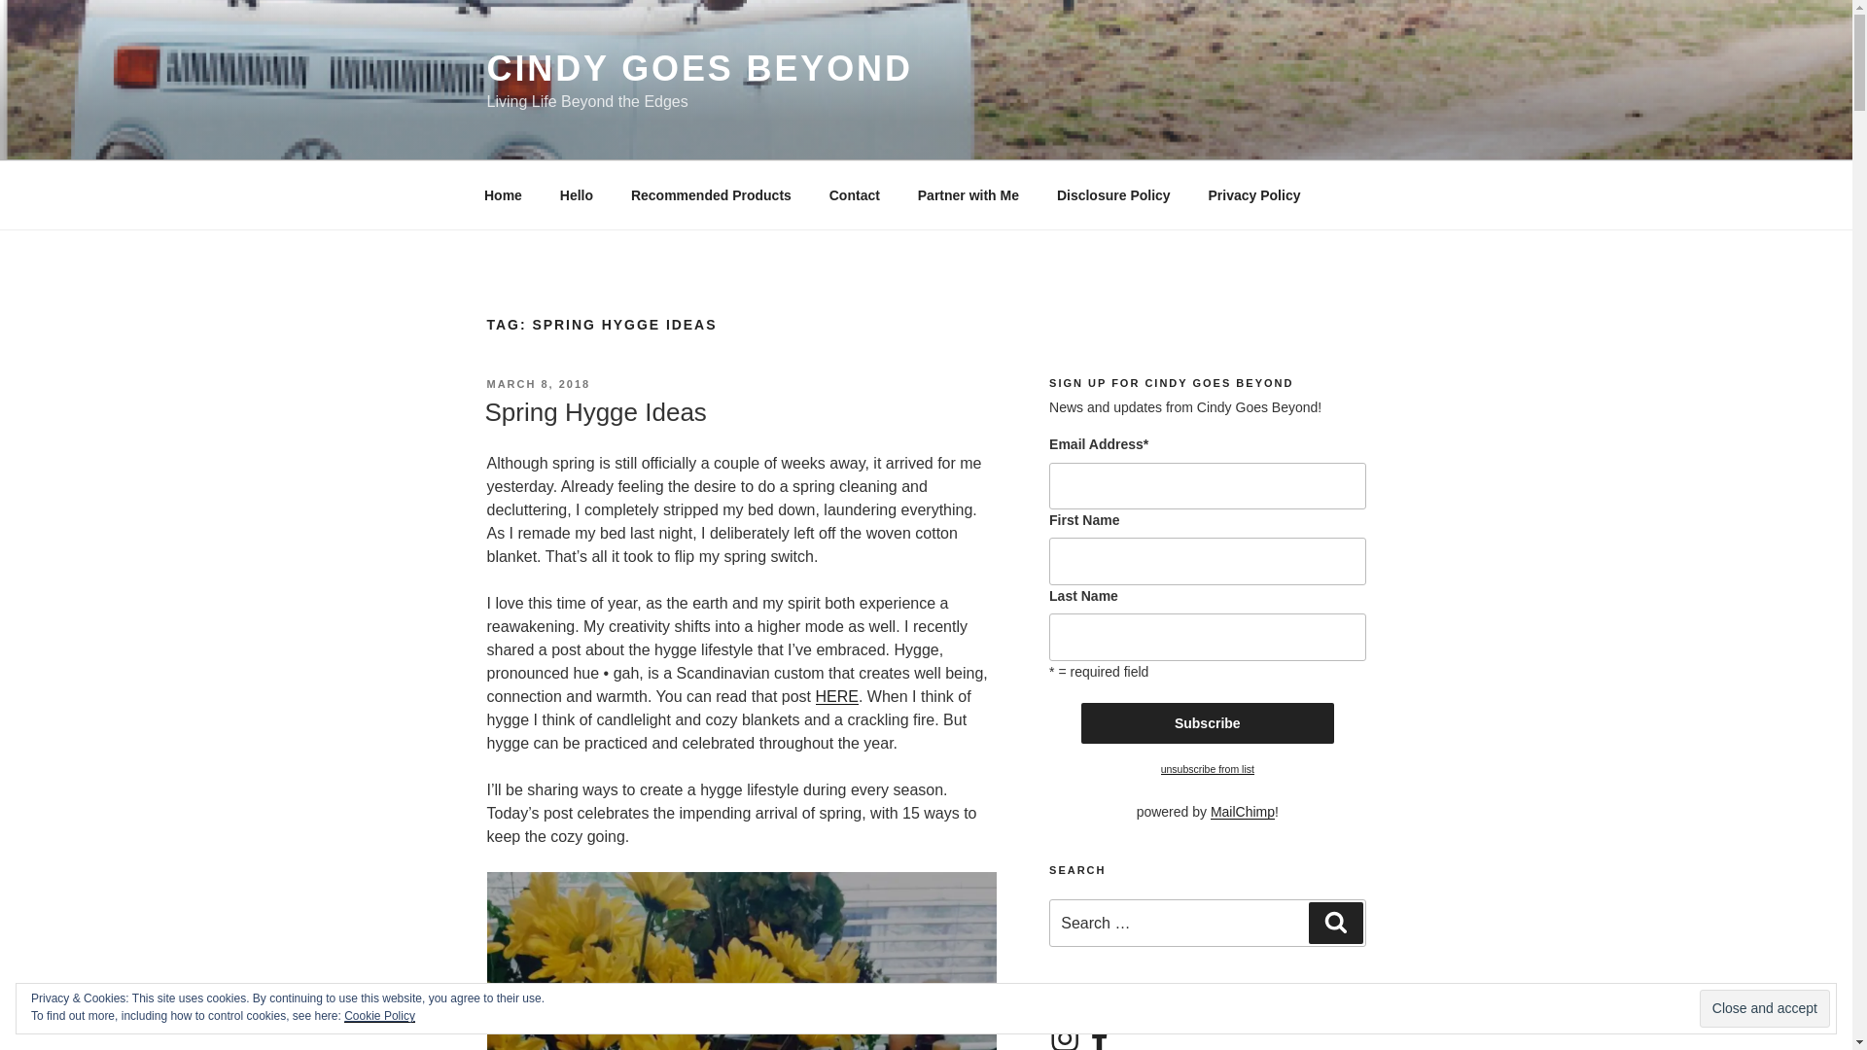  Describe the element at coordinates (1113, 194) in the screenshot. I see `Disclosure Policy` at that location.